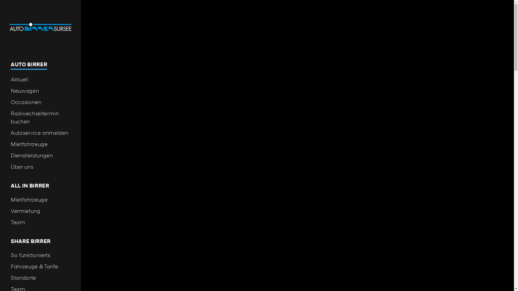  I want to click on SHARE BIRRER, so click(40, 241).